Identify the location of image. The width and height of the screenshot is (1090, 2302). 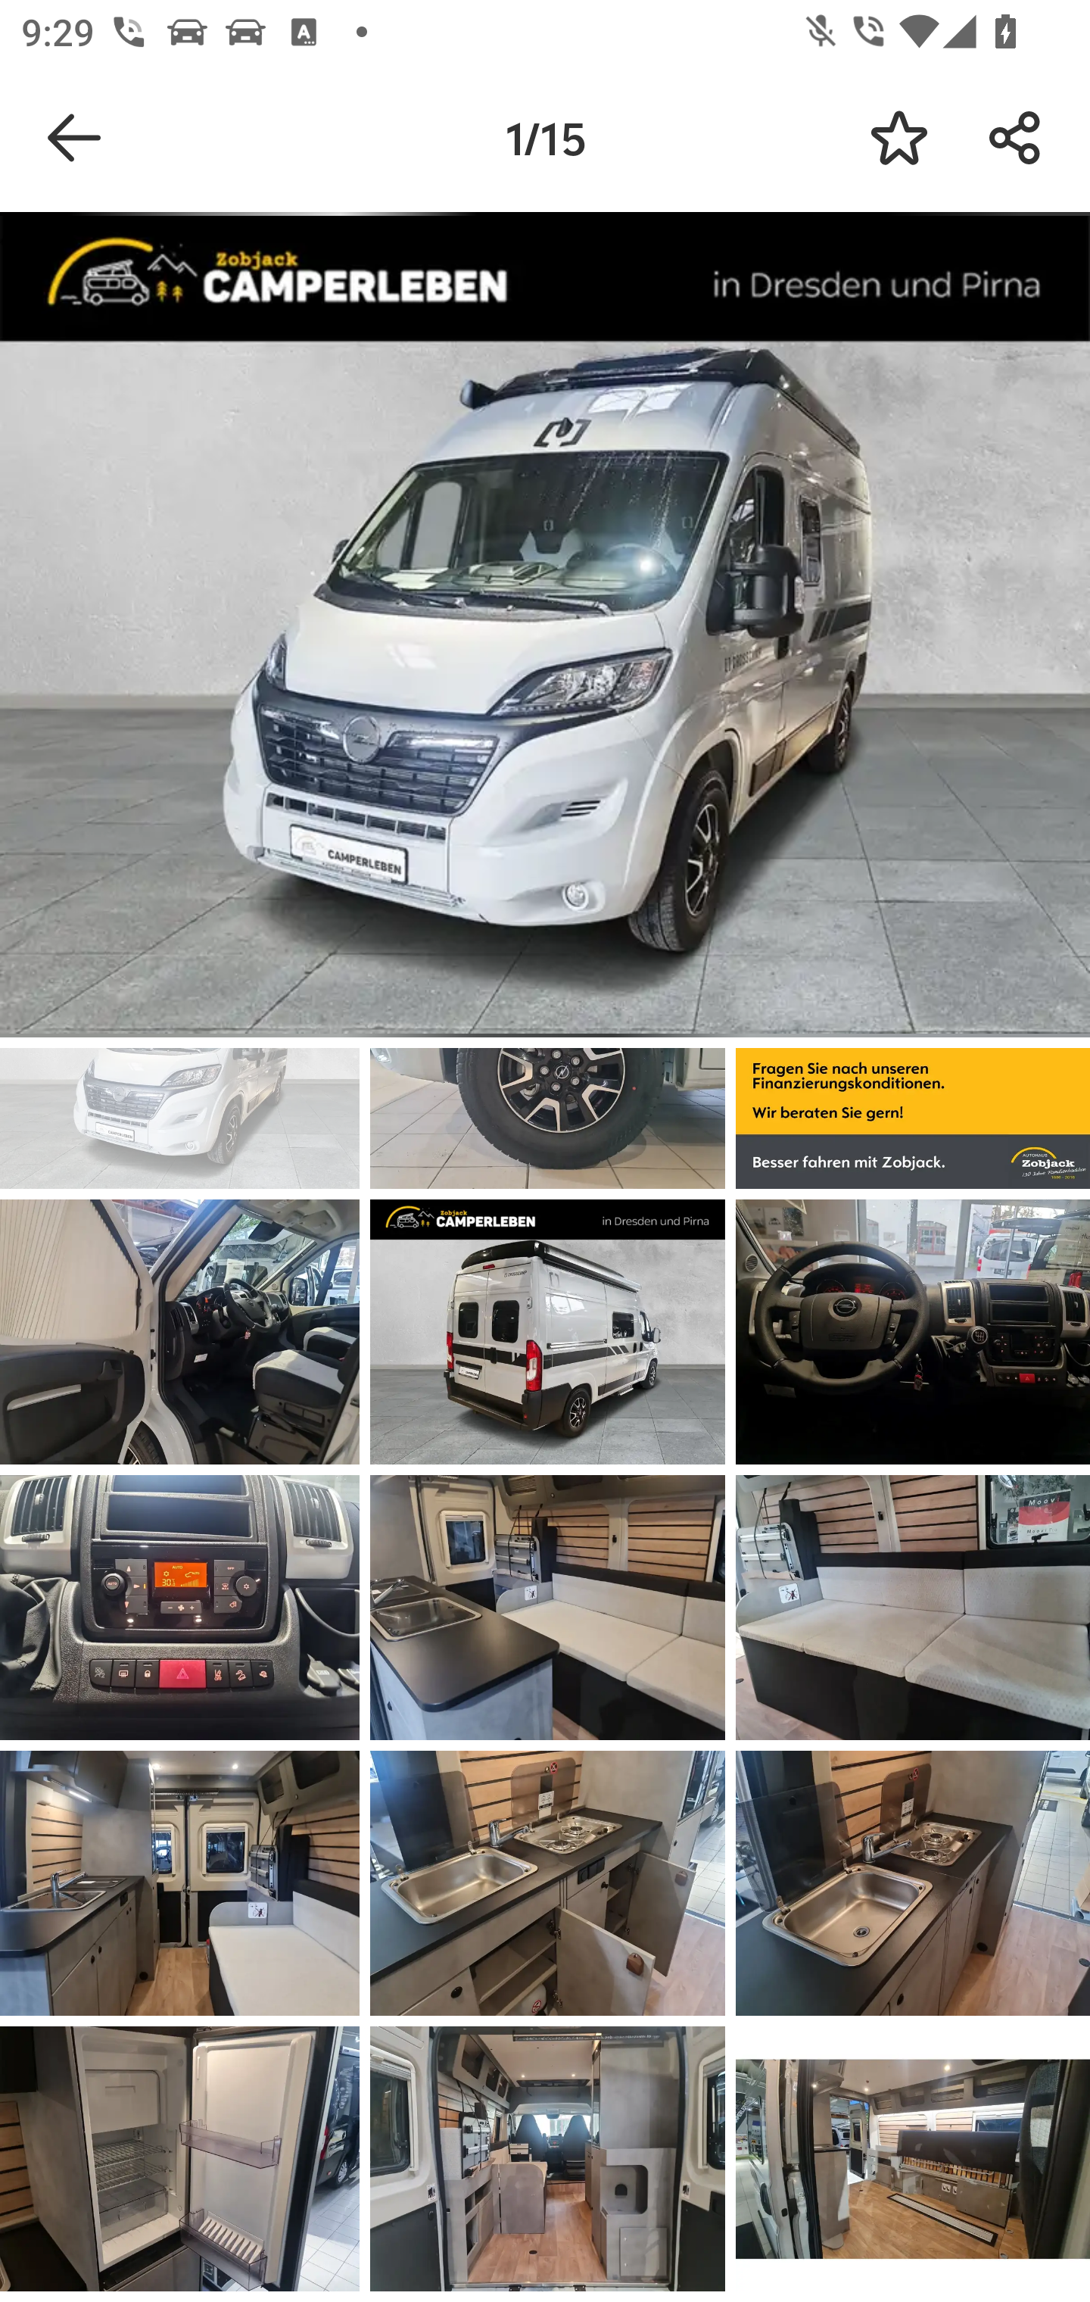
(913, 1331).